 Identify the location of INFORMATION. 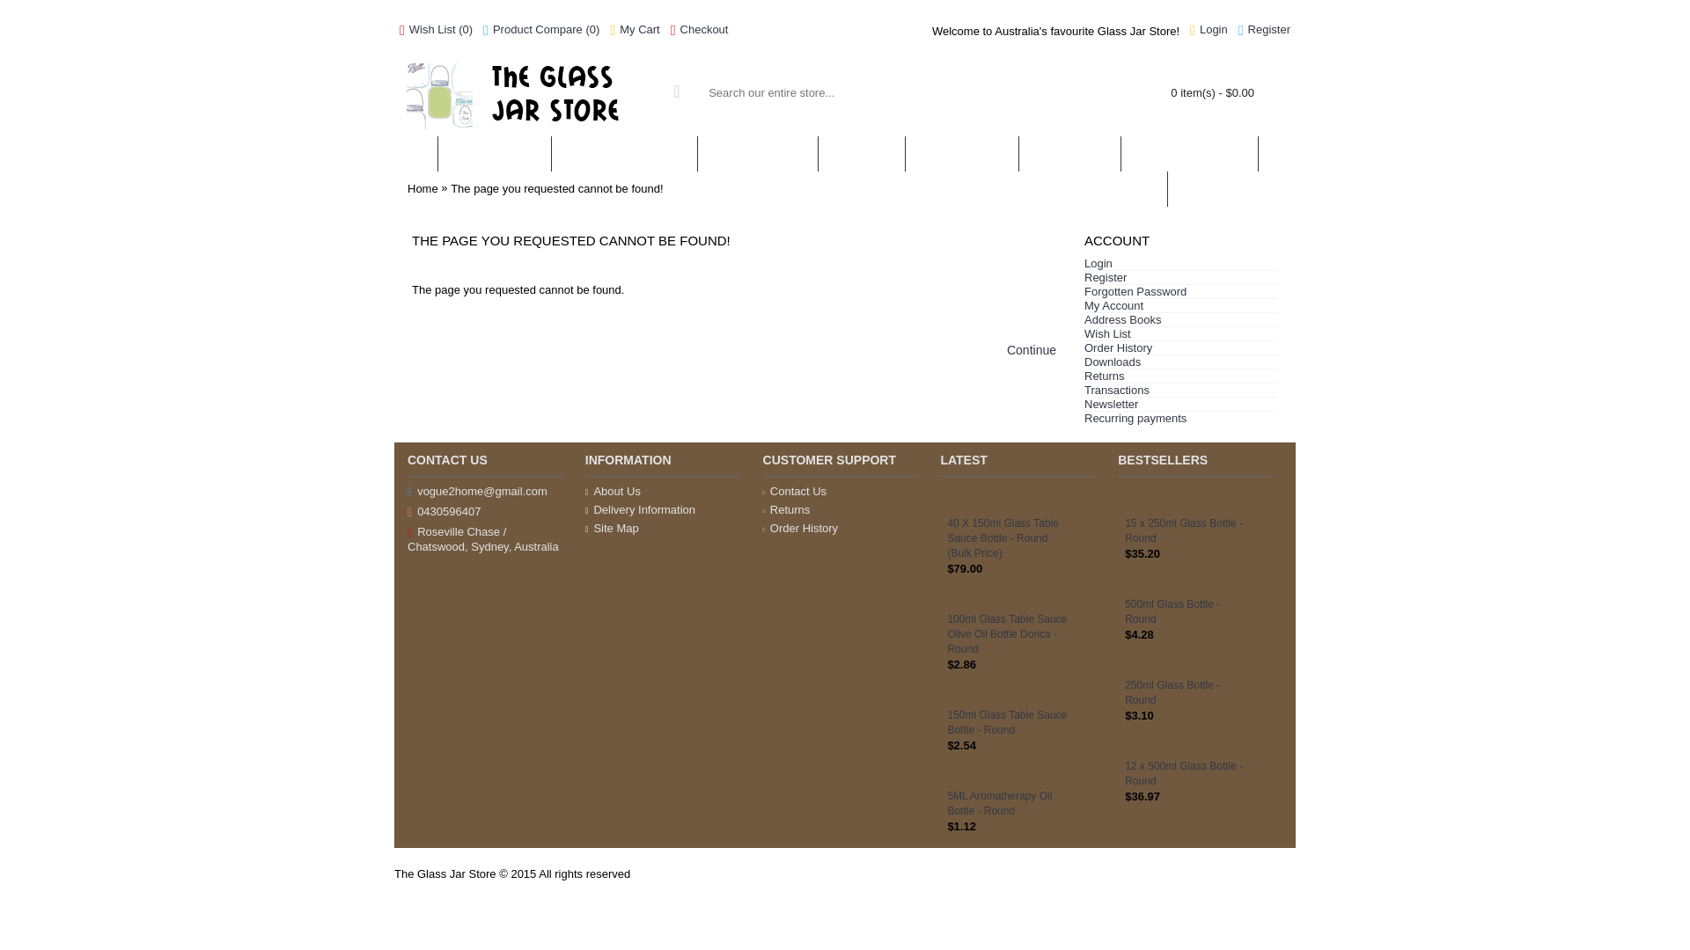
(1232, 189).